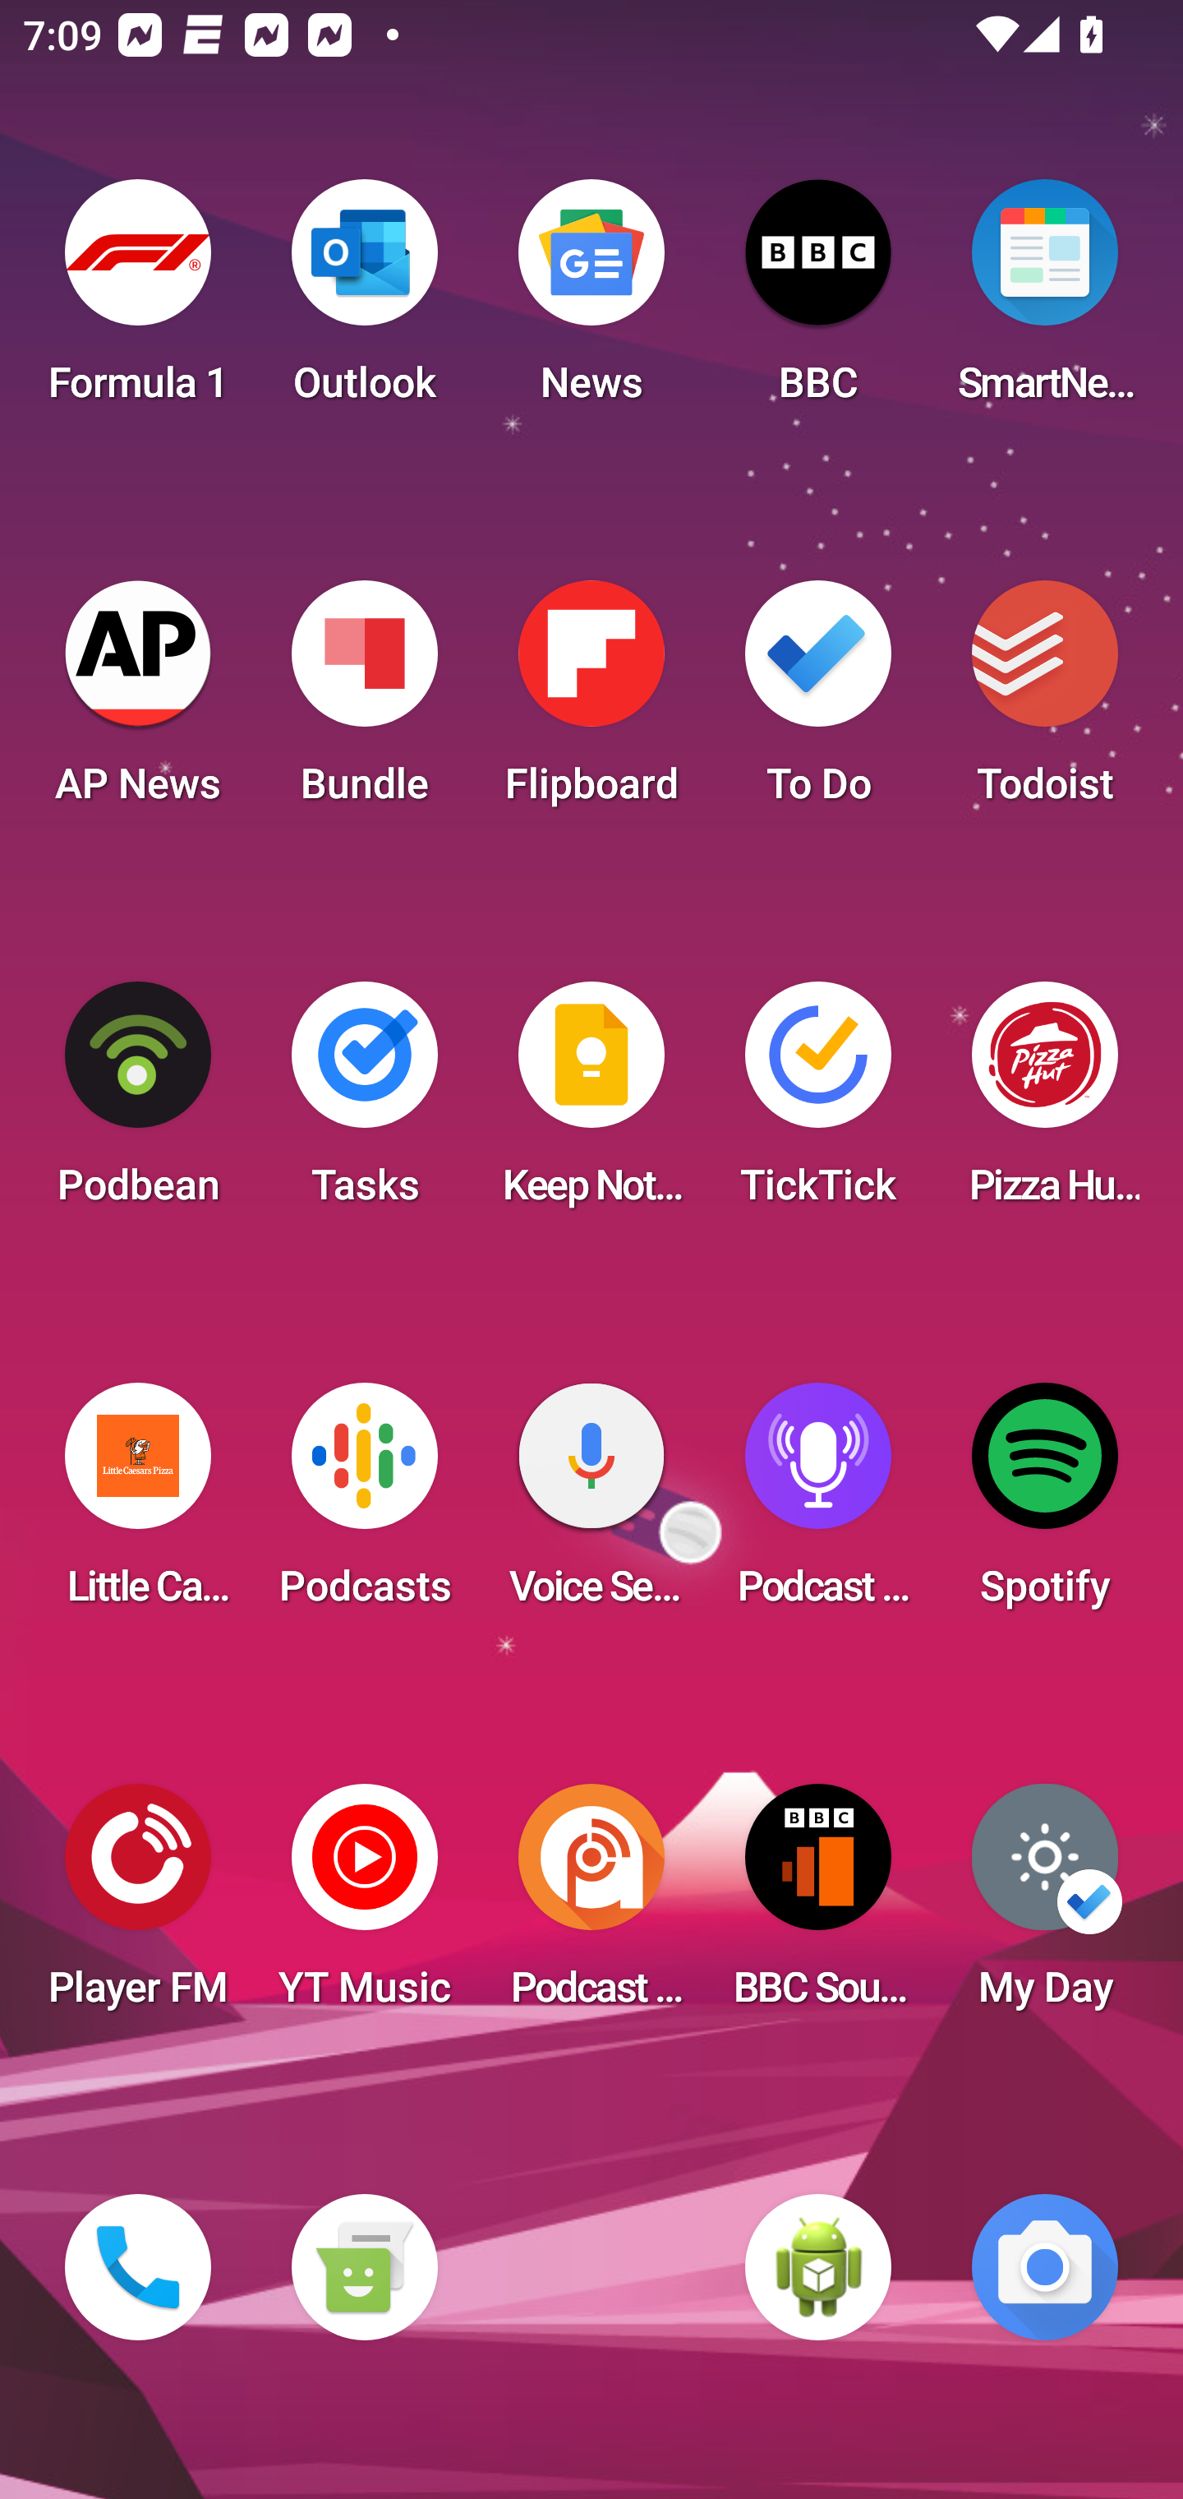 The height and width of the screenshot is (2499, 1183). What do you see at coordinates (364, 702) in the screenshot?
I see `Bundle` at bounding box center [364, 702].